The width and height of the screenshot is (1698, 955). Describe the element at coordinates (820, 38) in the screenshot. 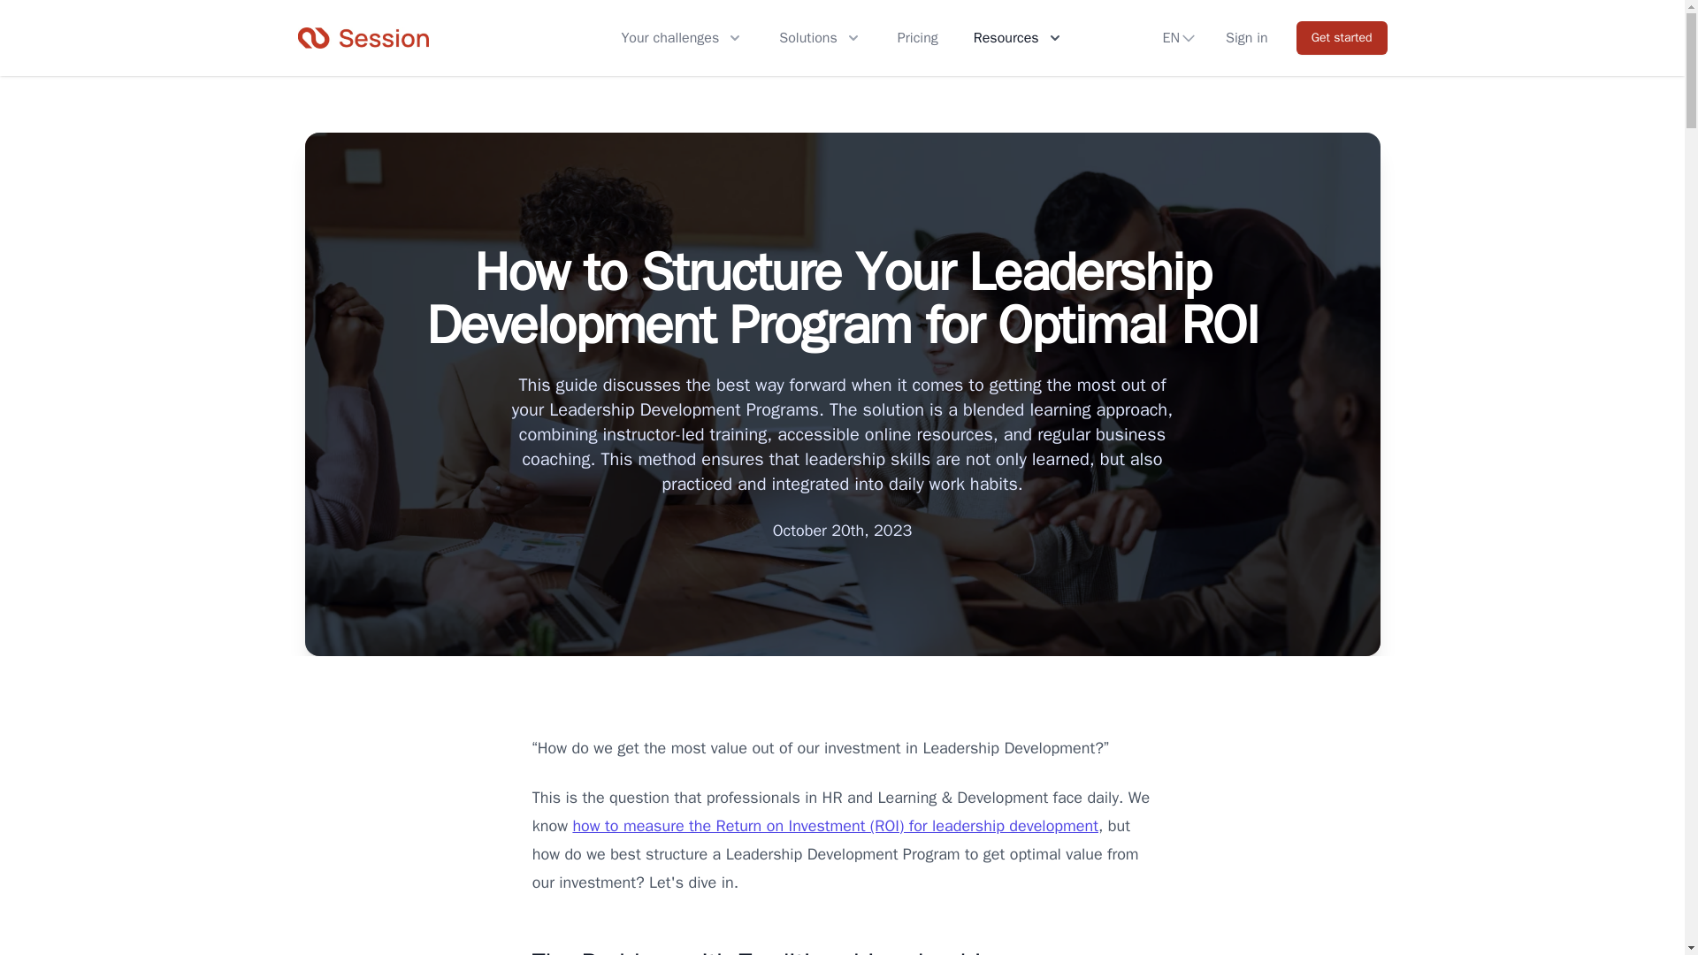

I see `Solutions` at that location.